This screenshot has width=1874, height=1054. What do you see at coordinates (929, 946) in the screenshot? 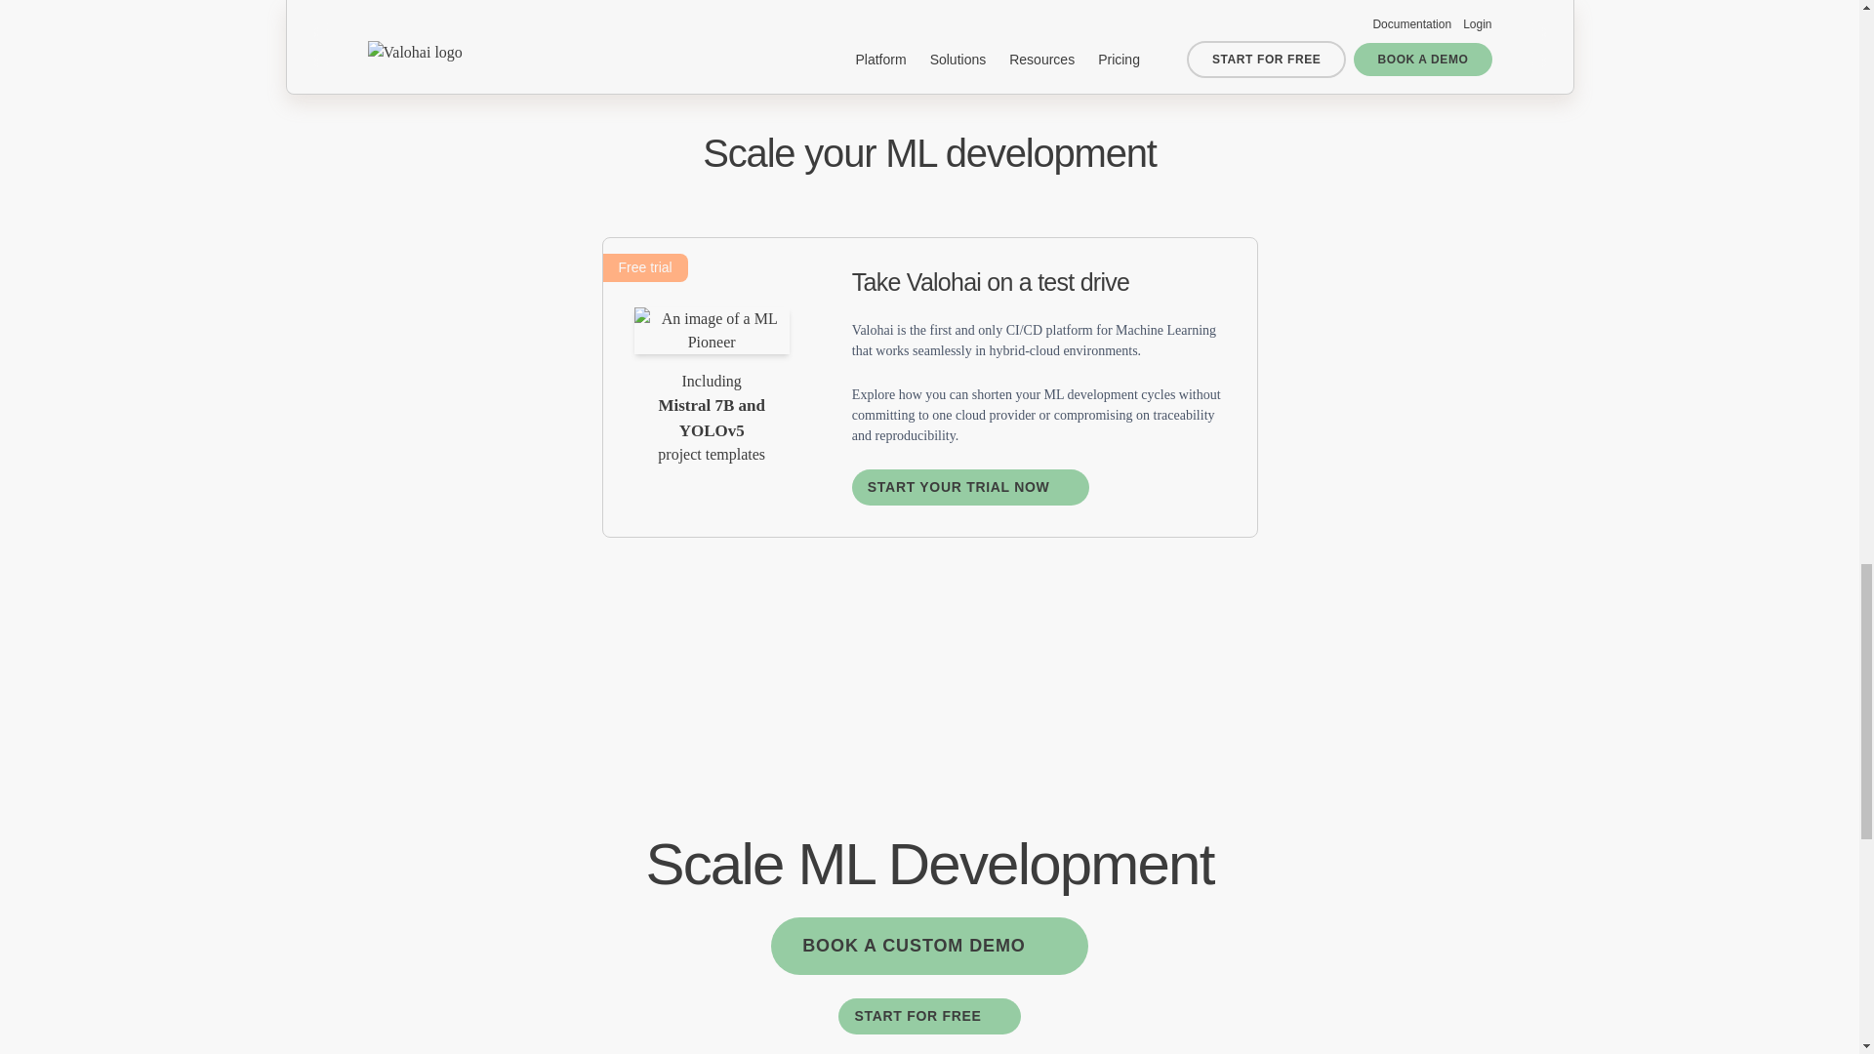
I see `BOOK A CUSTOM DEMO` at bounding box center [929, 946].